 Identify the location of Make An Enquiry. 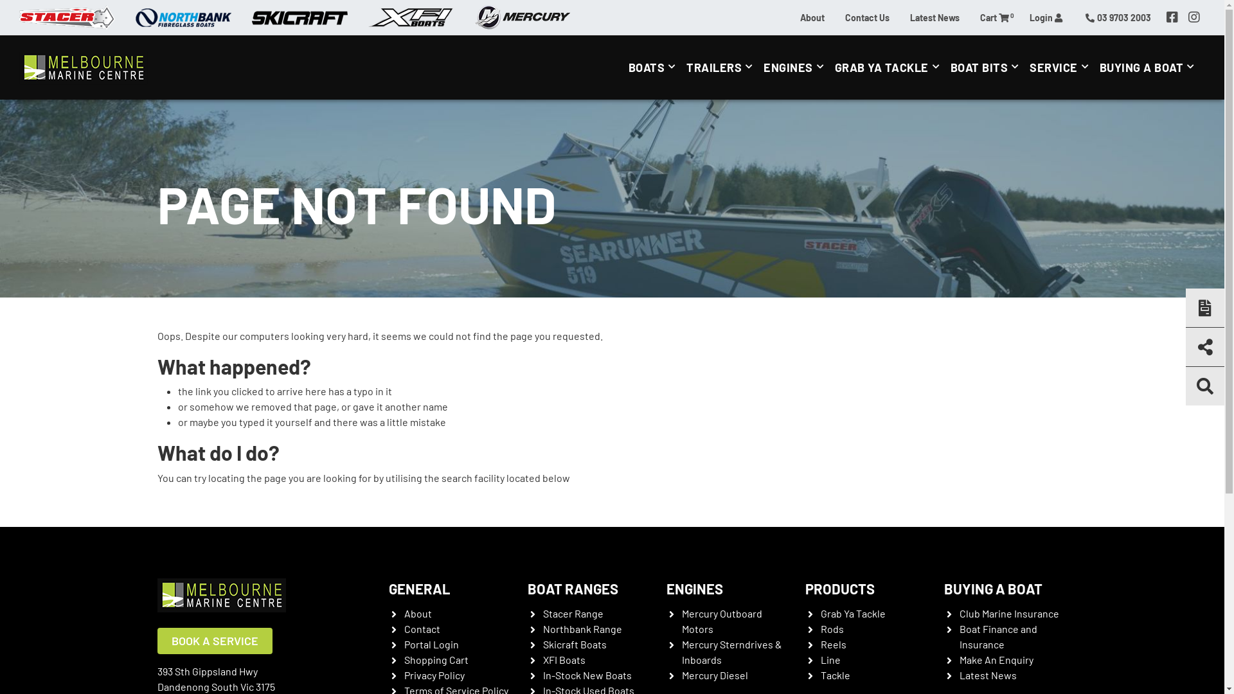
(996, 659).